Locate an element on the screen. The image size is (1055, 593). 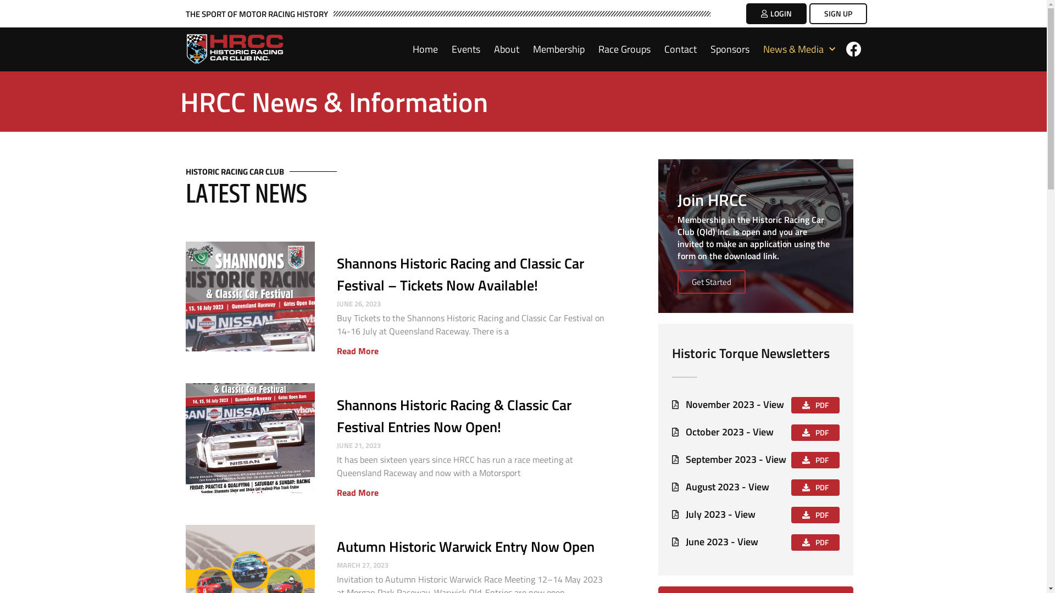
Events is located at coordinates (466, 49).